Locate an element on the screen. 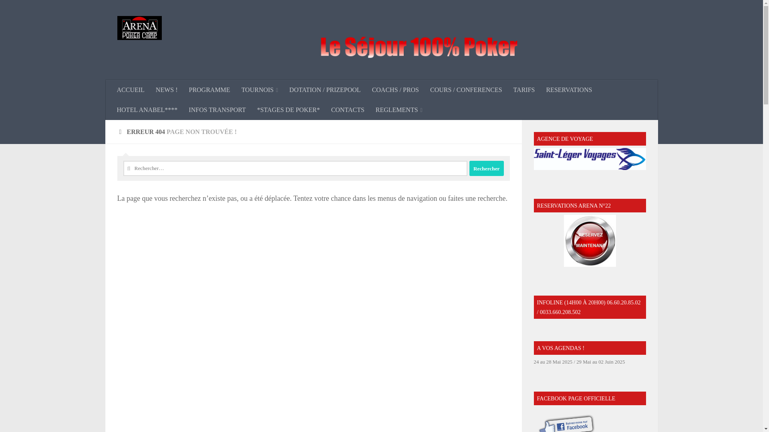  CONTACTS is located at coordinates (348, 110).